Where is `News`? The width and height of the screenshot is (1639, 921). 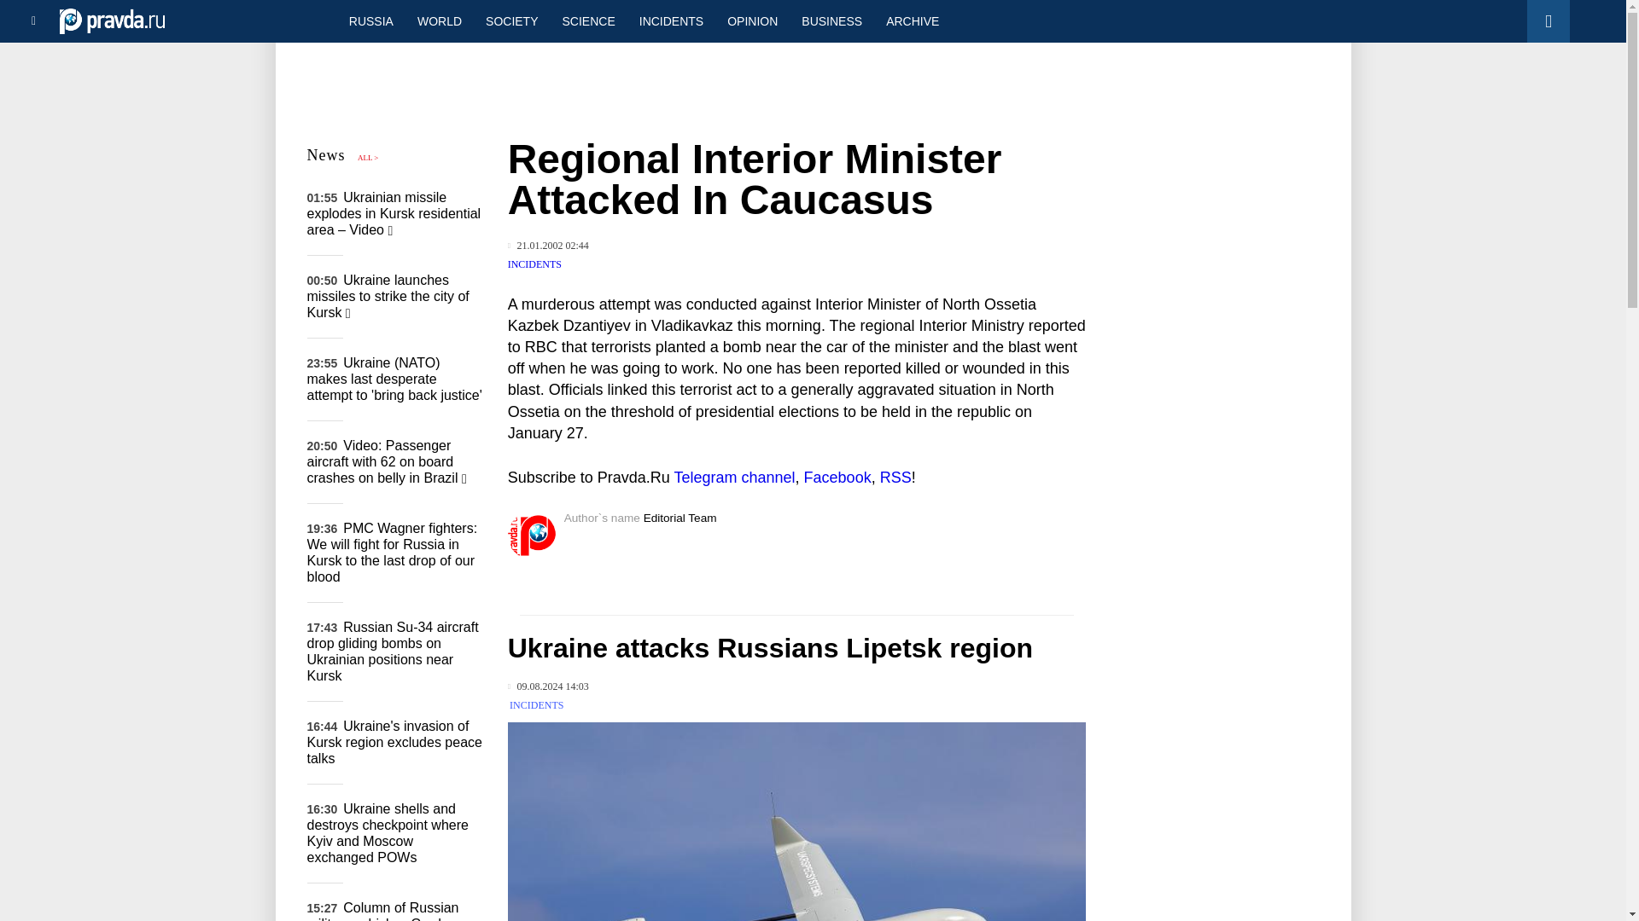 News is located at coordinates (326, 155).